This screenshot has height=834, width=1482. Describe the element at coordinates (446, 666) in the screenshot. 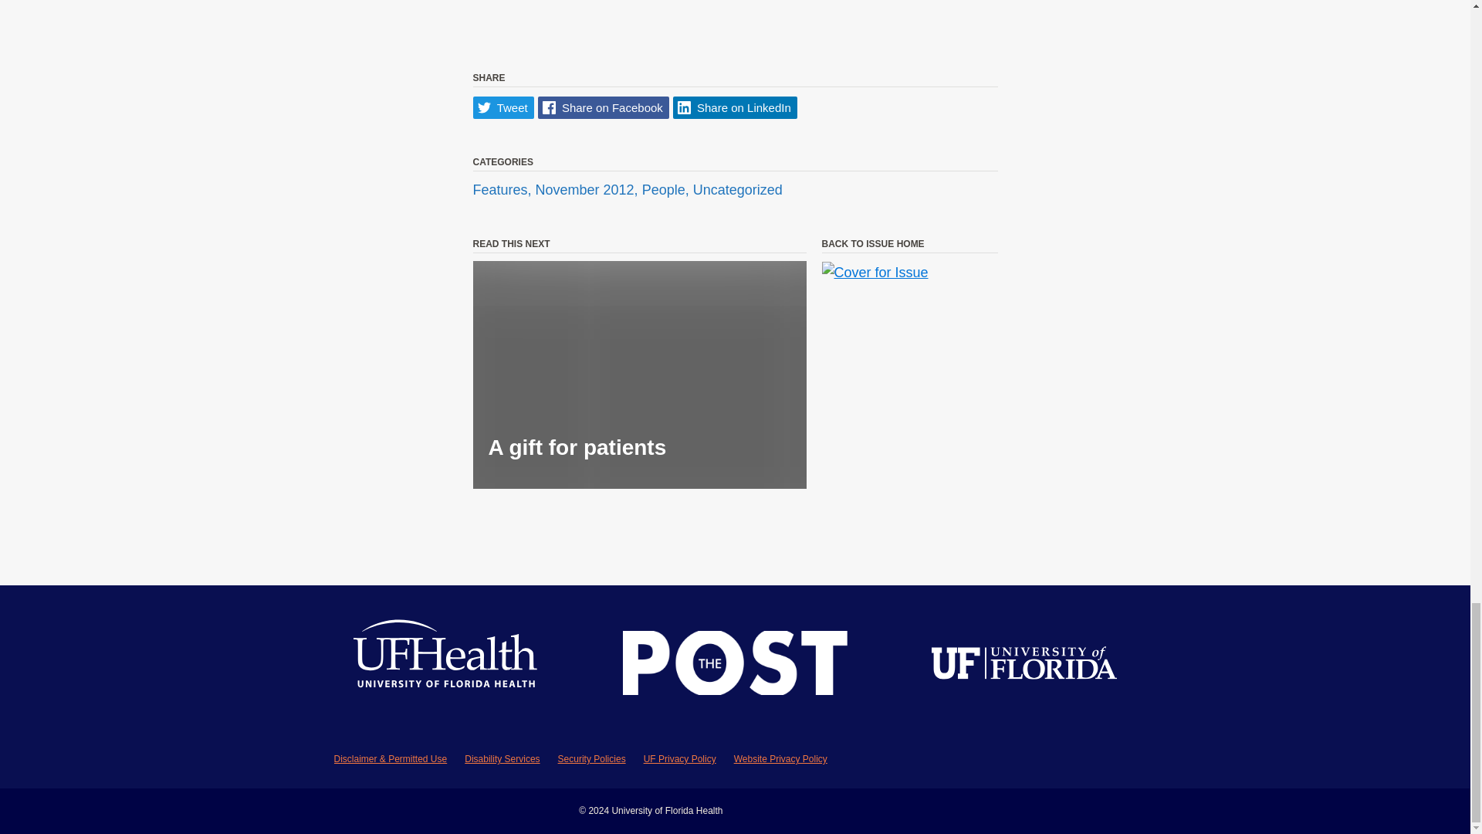

I see `UF Health Logo` at that location.